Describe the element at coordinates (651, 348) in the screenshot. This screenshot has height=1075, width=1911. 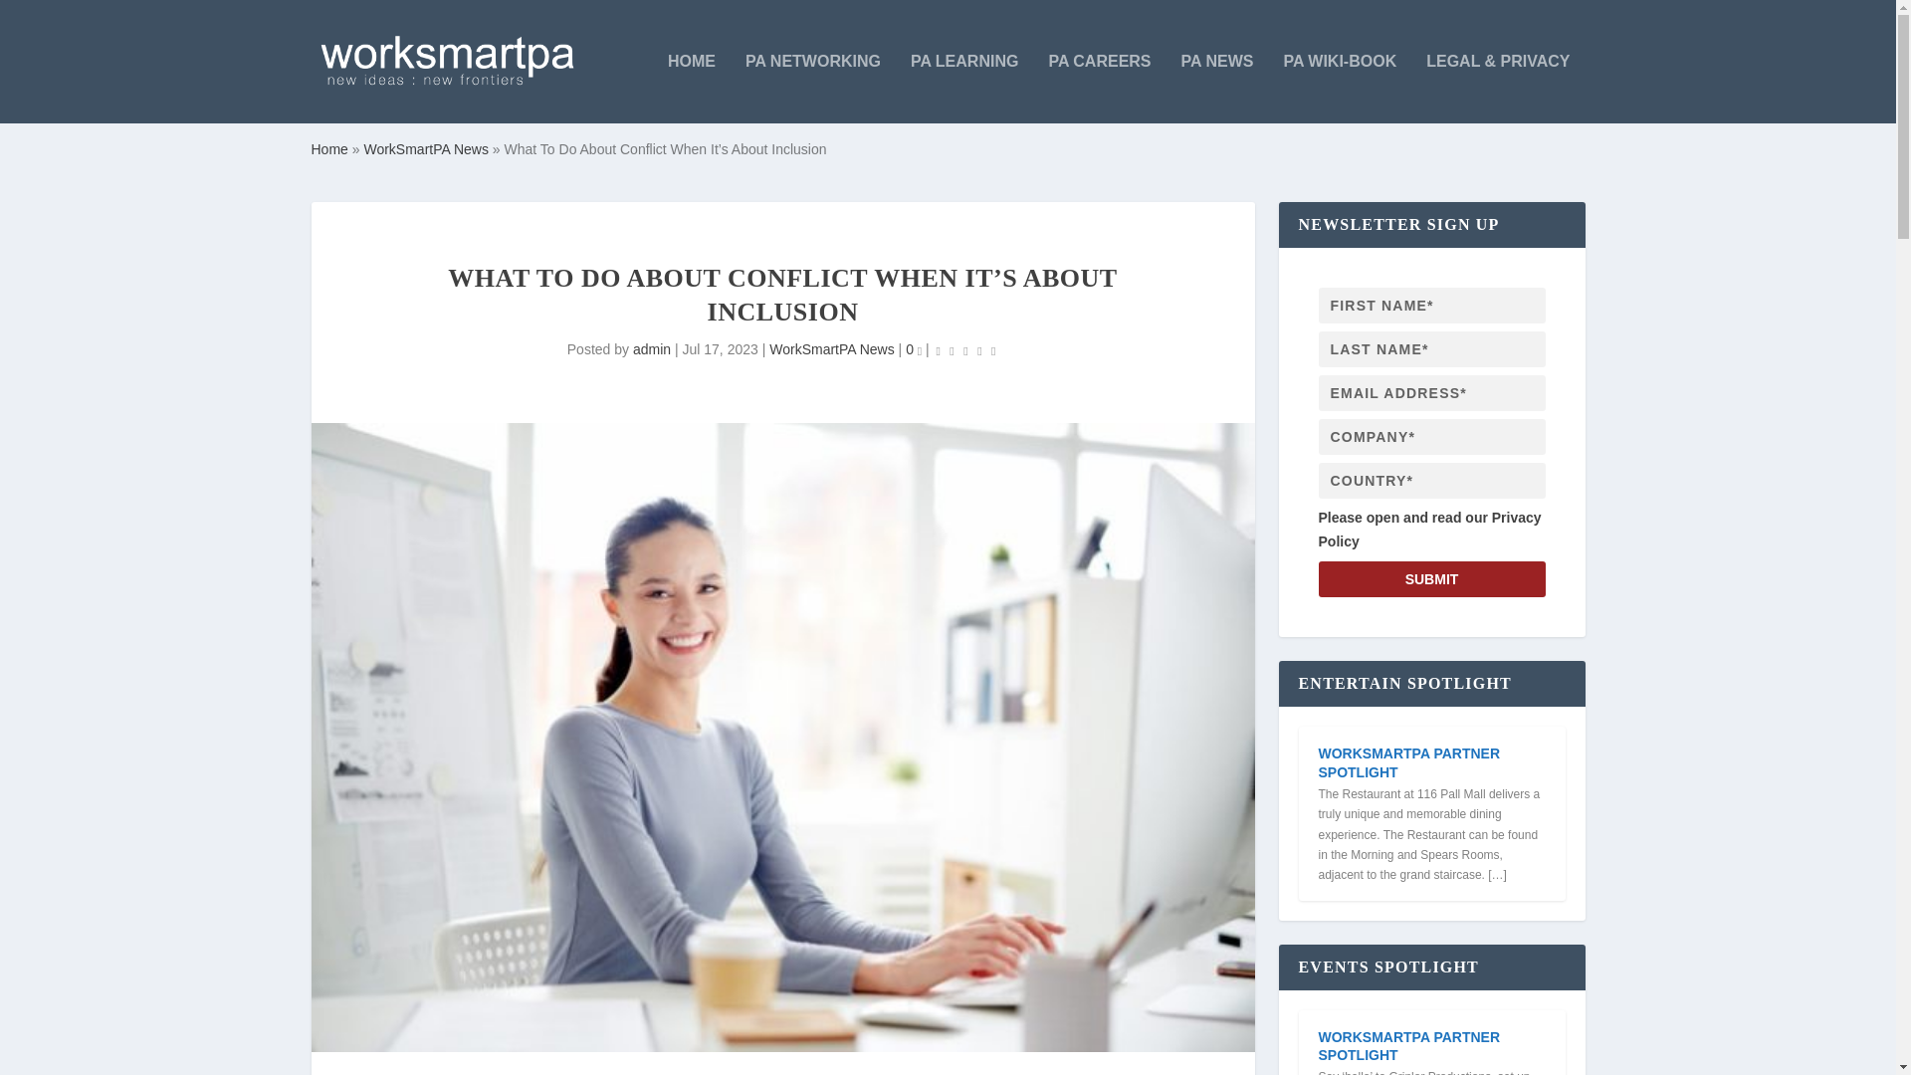
I see `admin` at that location.